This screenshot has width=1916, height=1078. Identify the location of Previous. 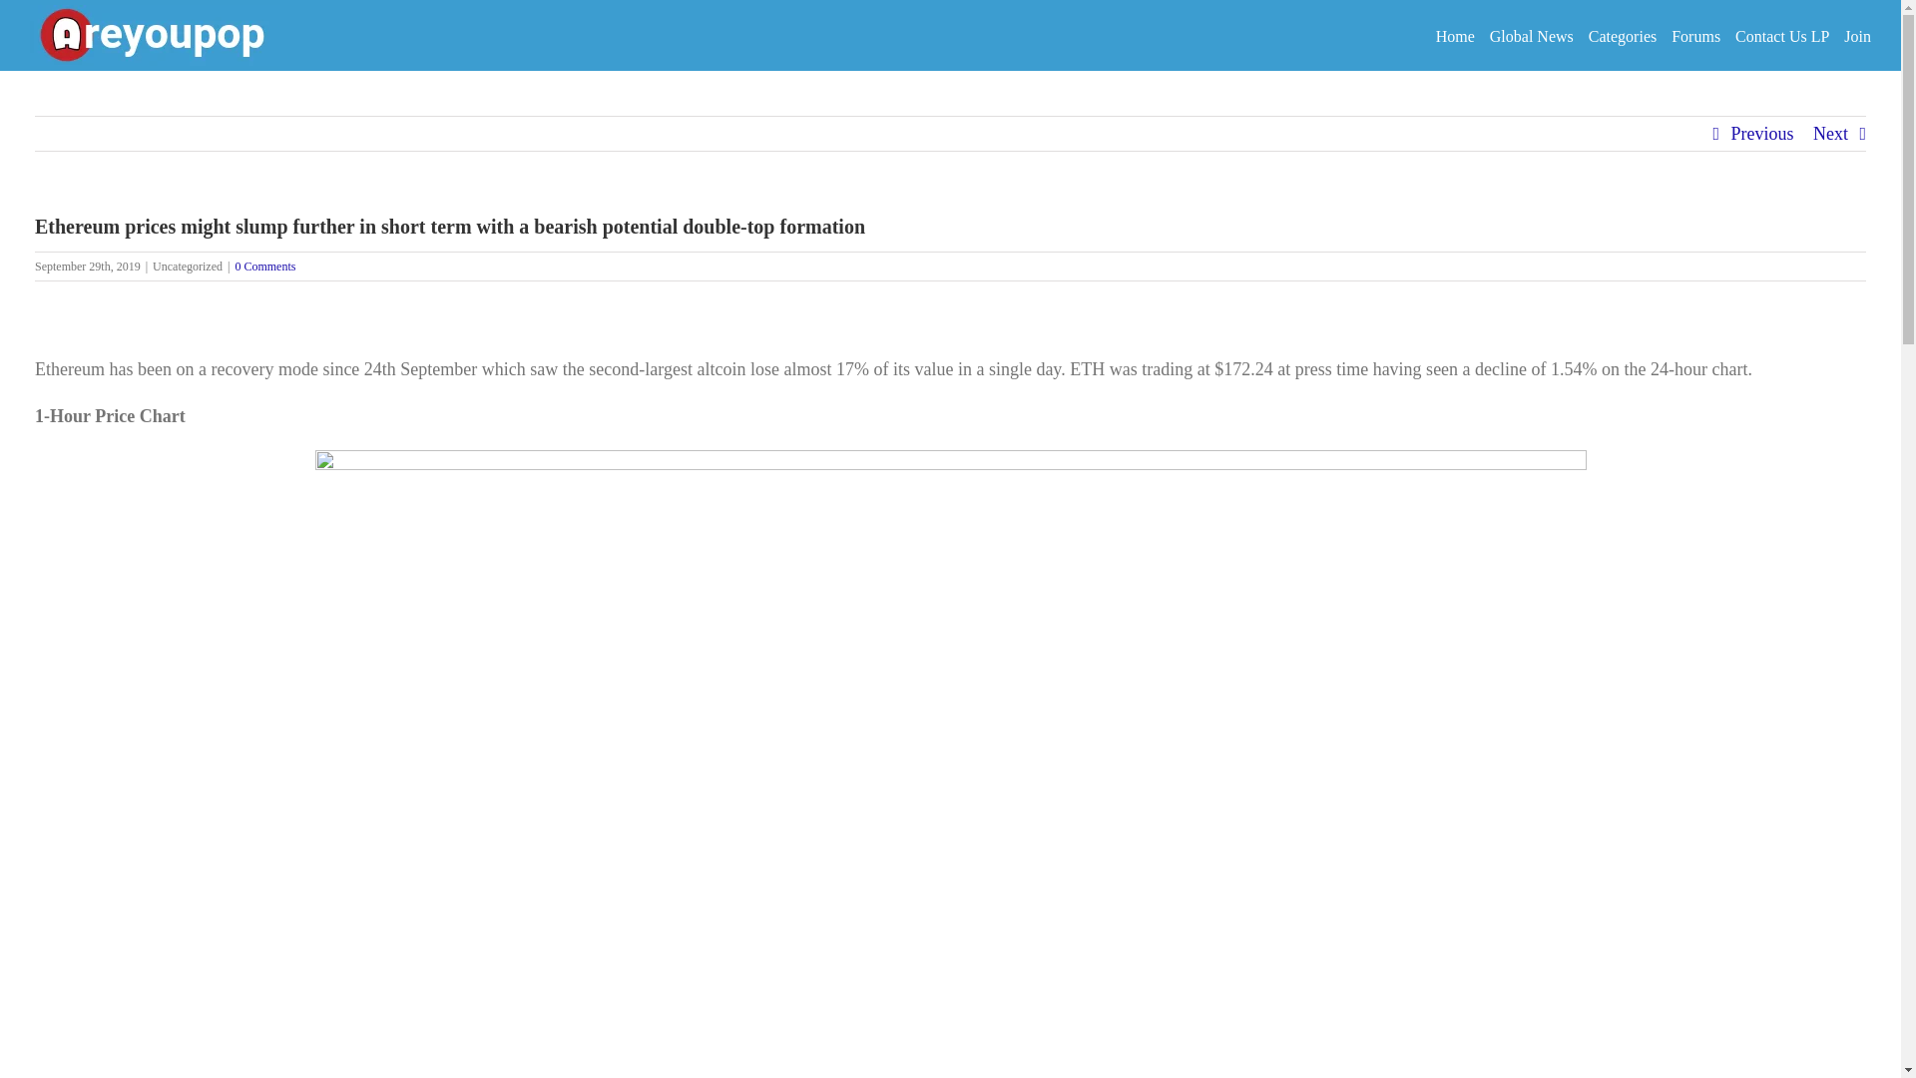
(1761, 134).